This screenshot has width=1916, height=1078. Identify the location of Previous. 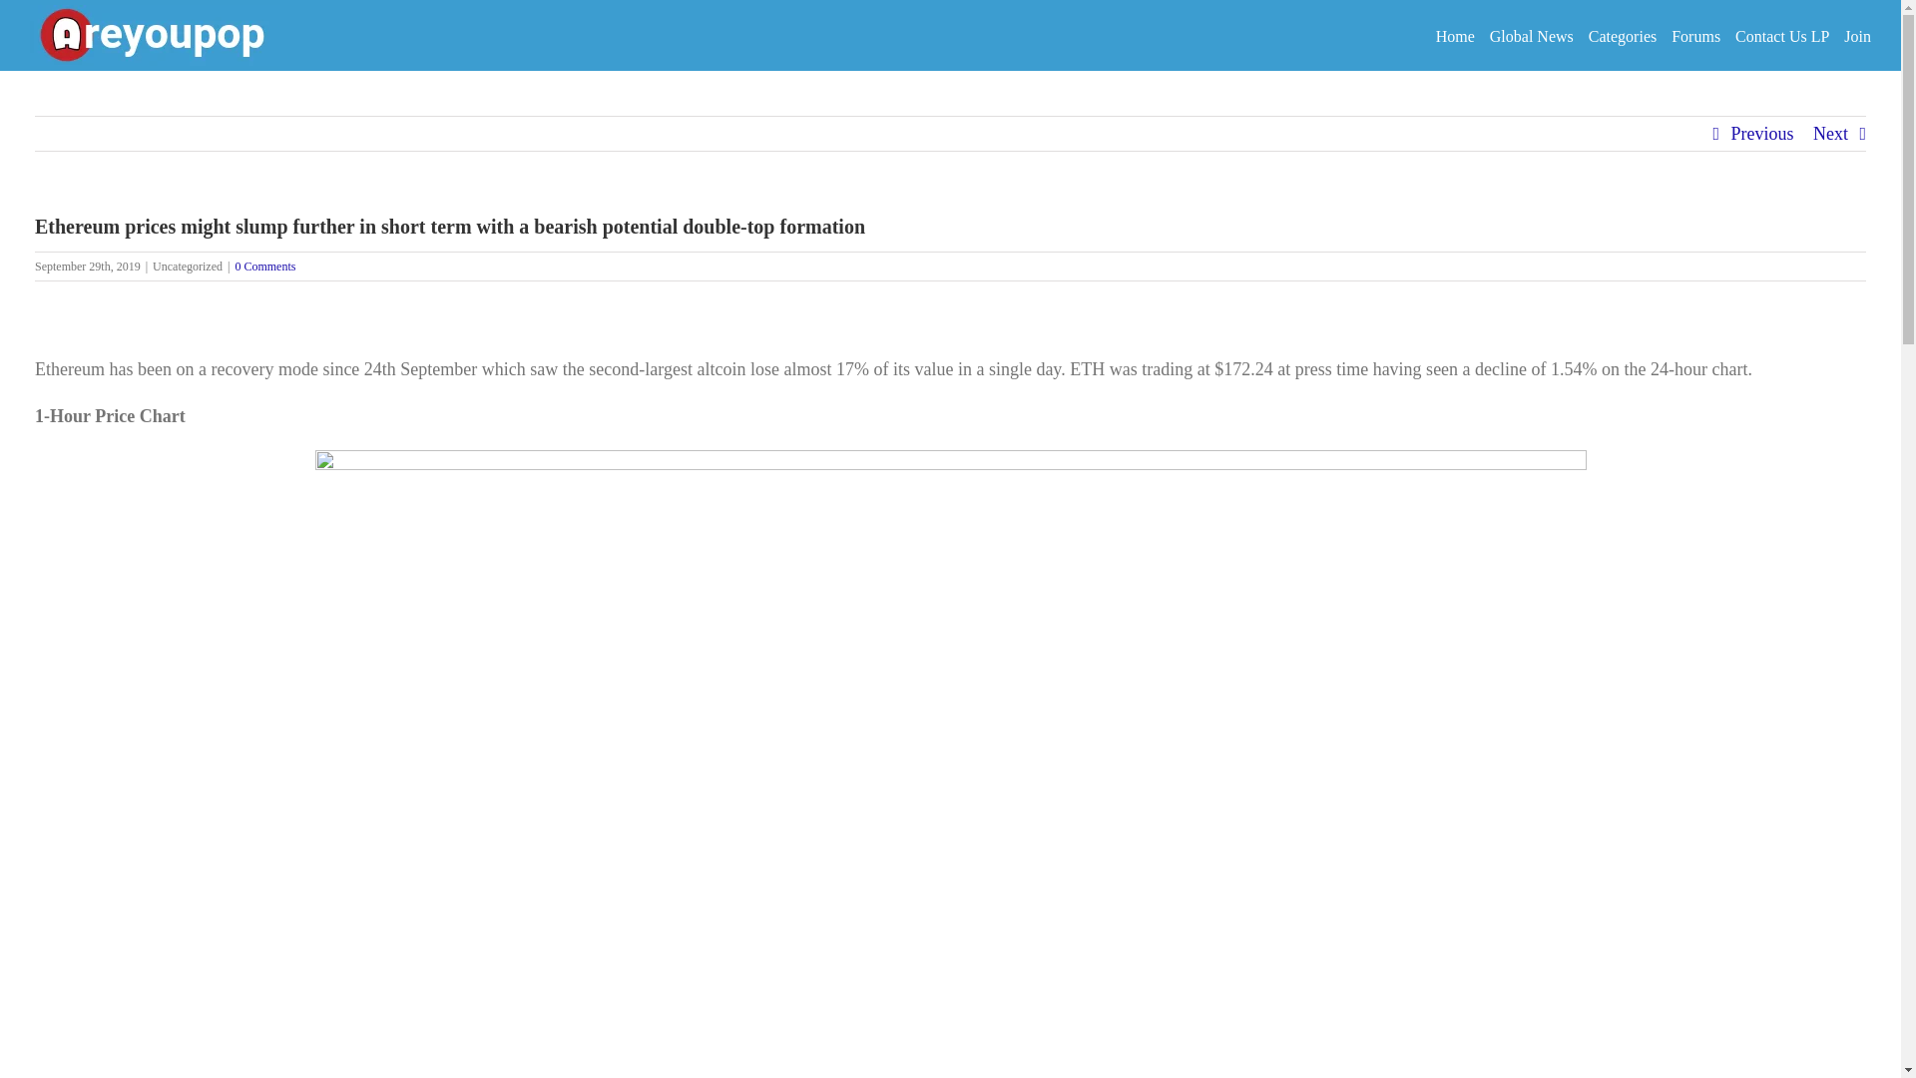
(1761, 134).